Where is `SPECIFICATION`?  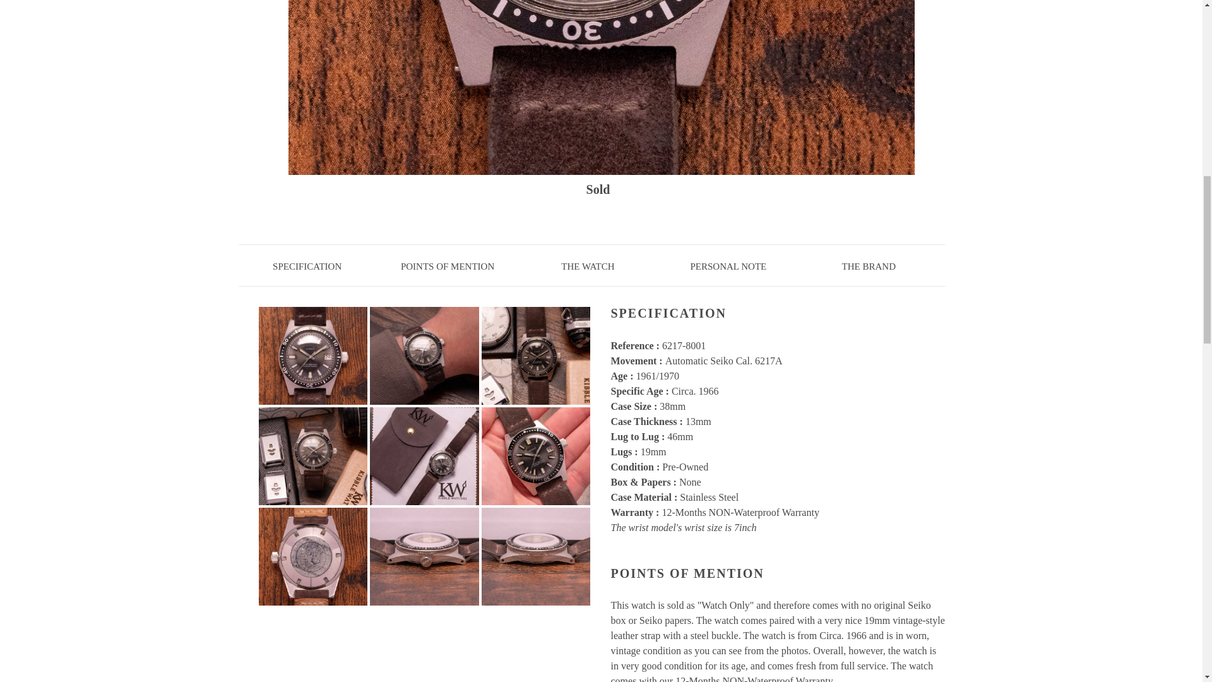
SPECIFICATION is located at coordinates (307, 266).